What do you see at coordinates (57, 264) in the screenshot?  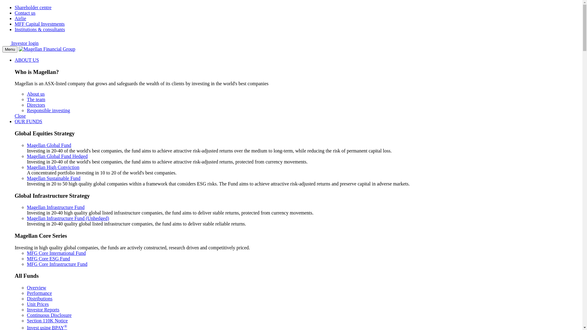 I see `MFG Core Infrastructure Fund` at bounding box center [57, 264].